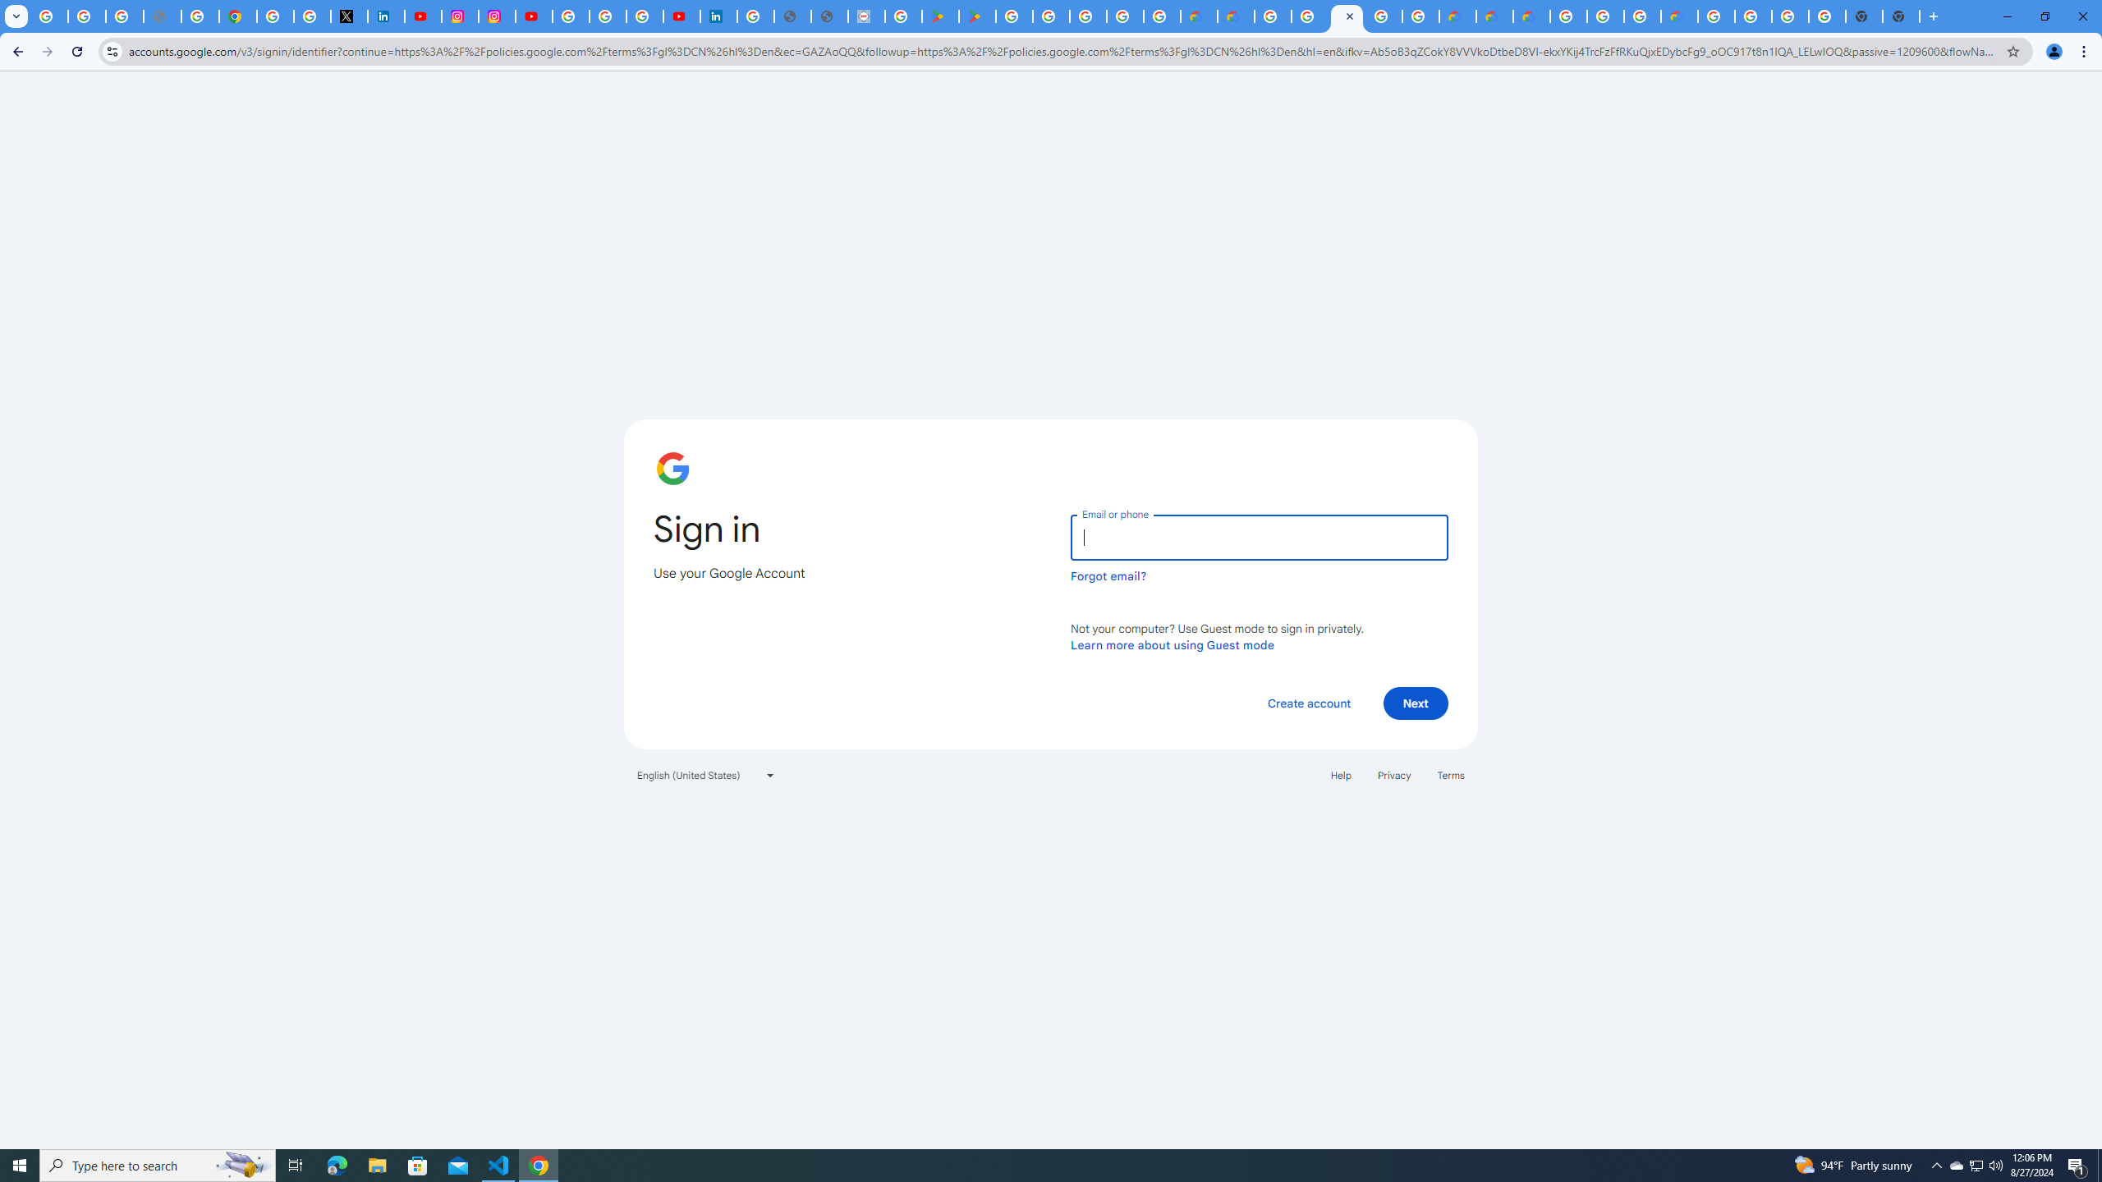 This screenshot has height=1182, width=2102. Describe the element at coordinates (163, 16) in the screenshot. I see `support.google.com - Network error` at that location.